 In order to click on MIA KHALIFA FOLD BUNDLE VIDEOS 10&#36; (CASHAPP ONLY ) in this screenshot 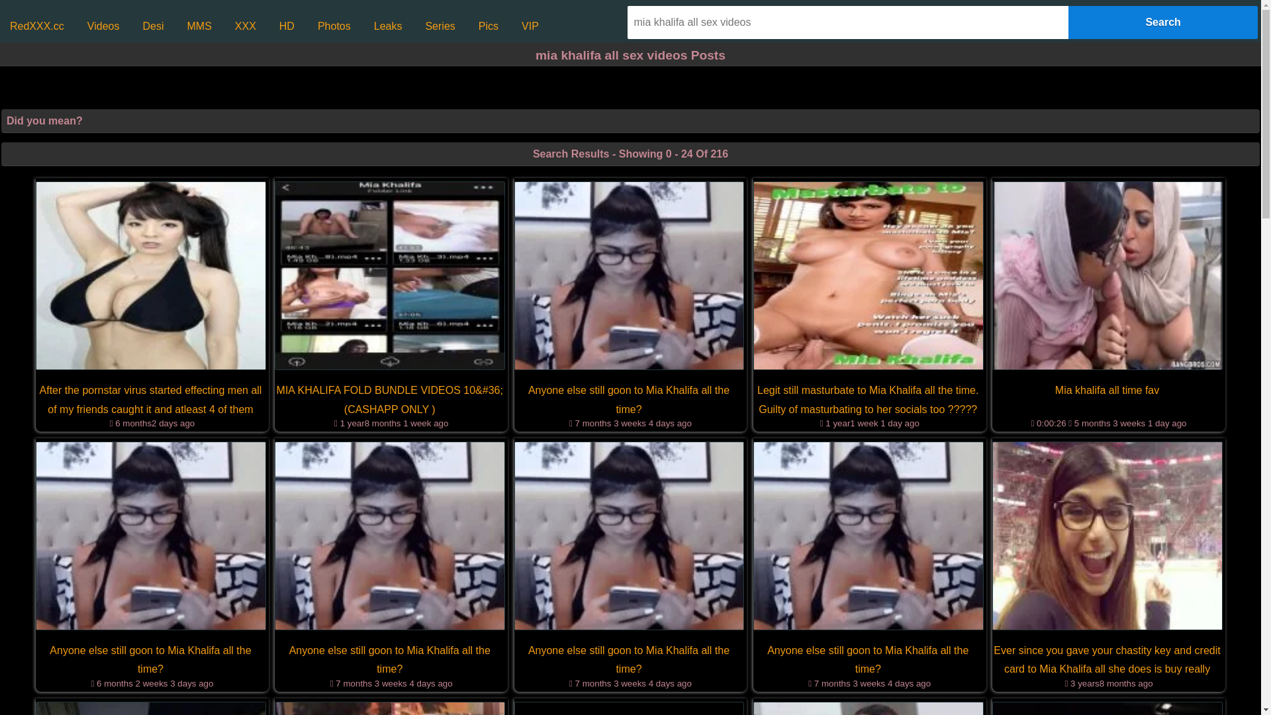, I will do `click(389, 401)`.